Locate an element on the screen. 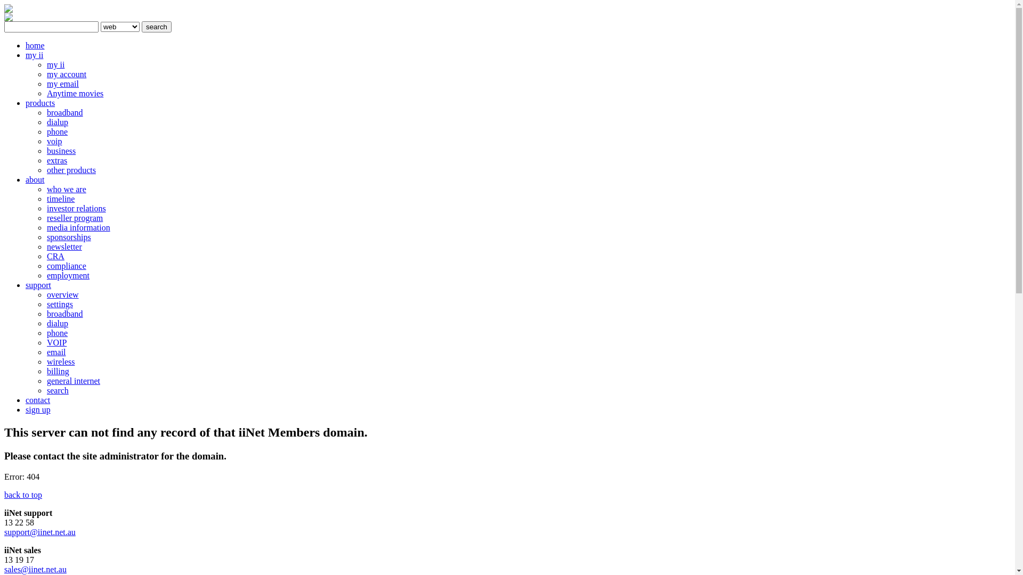  reseller program is located at coordinates (75, 218).